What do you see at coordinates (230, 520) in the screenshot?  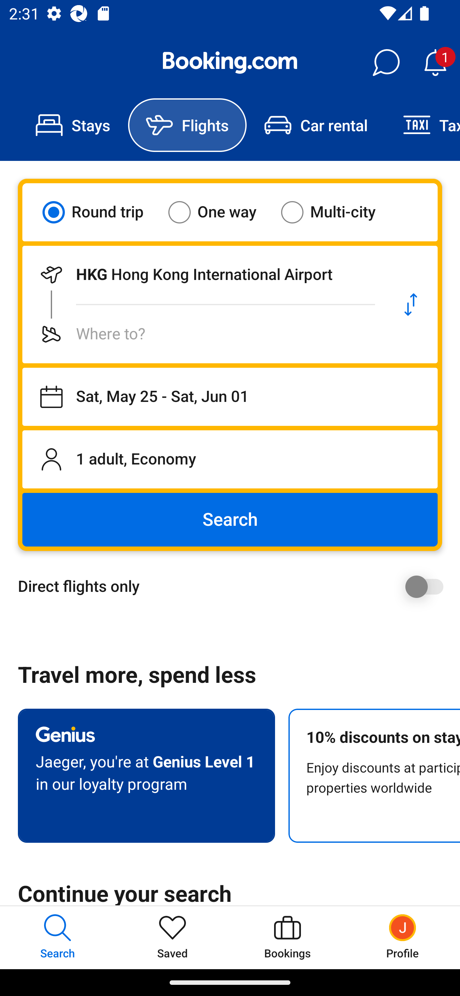 I see `Search` at bounding box center [230, 520].